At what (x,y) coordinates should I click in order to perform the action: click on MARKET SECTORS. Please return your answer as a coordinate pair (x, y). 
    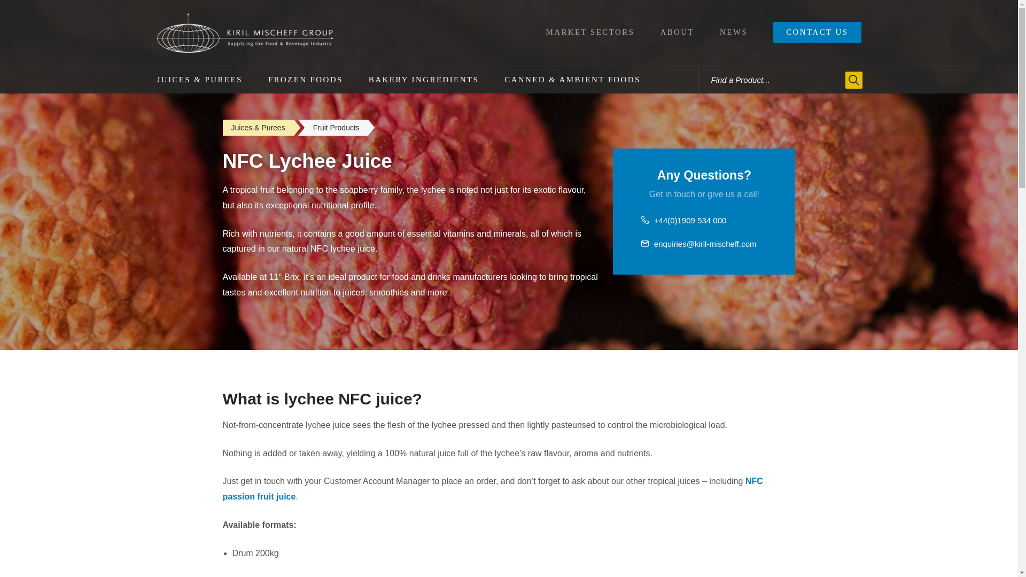
    Looking at the image, I should click on (590, 32).